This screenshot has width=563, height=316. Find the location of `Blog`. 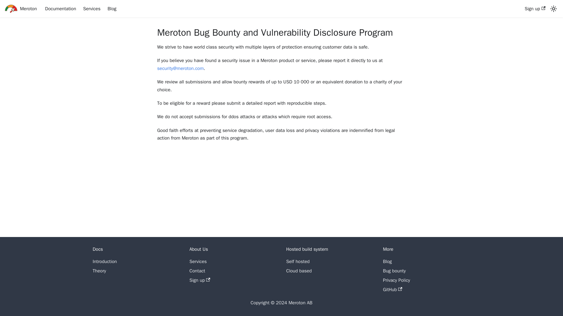

Blog is located at coordinates (387, 262).